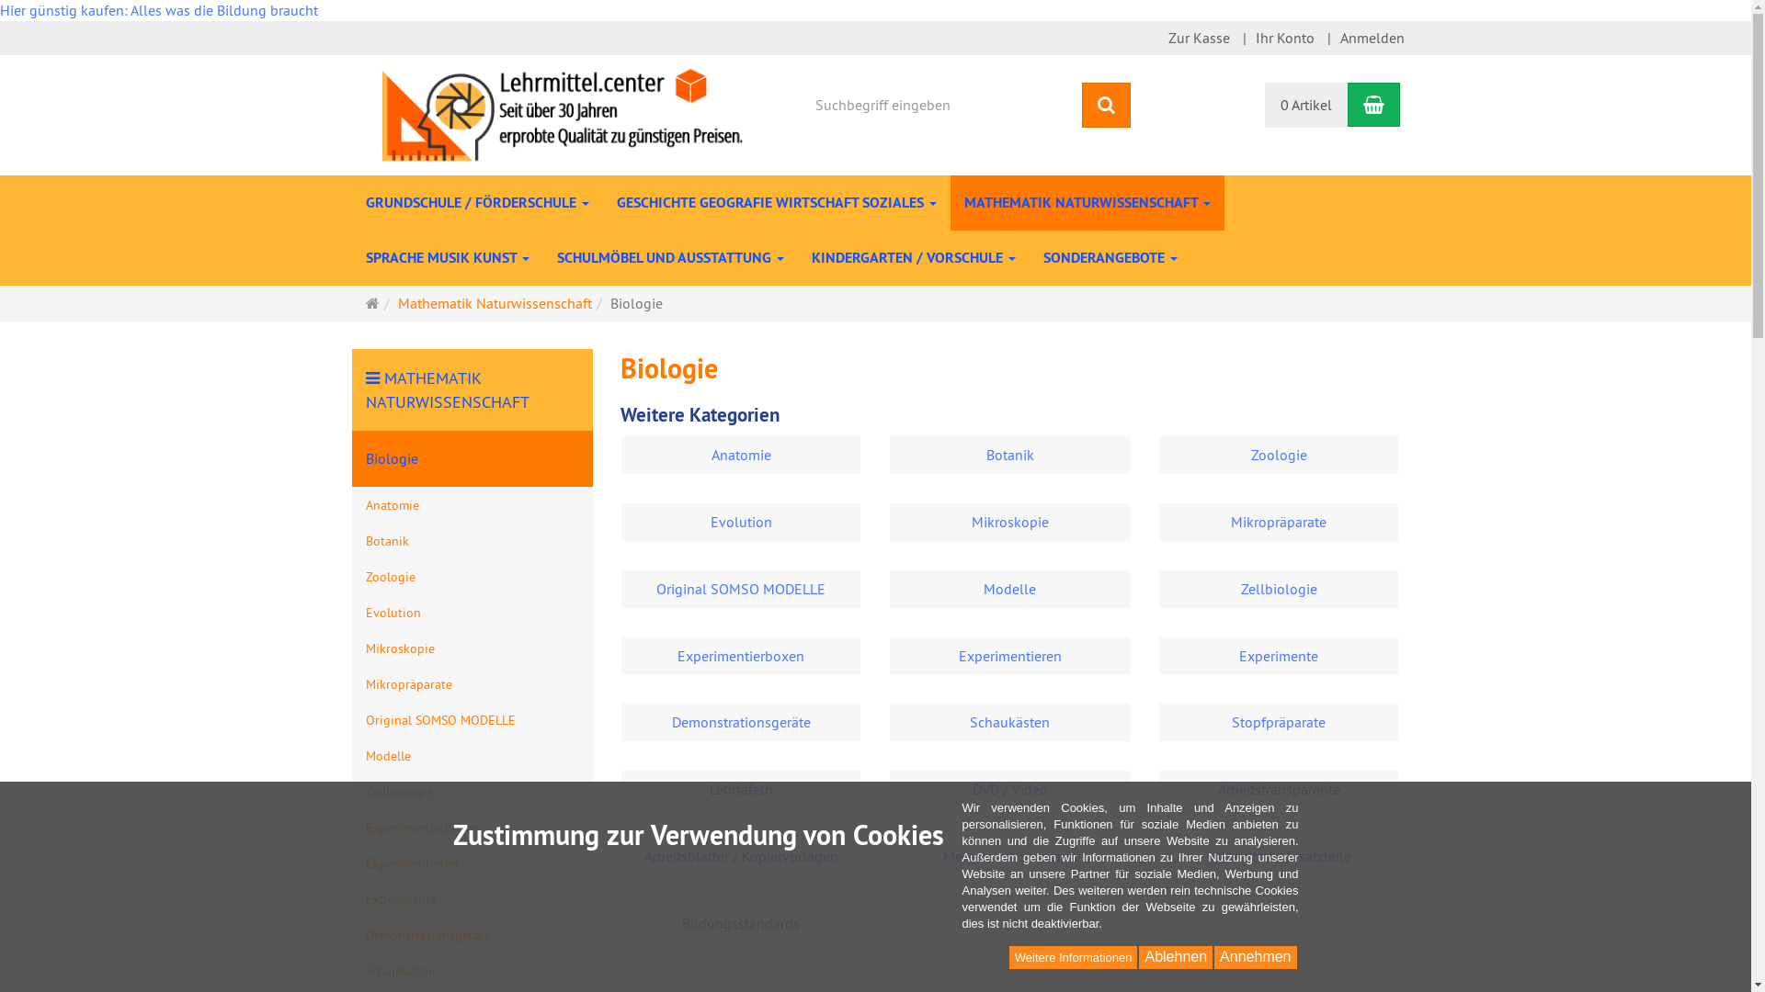 Image resolution: width=1765 pixels, height=992 pixels. I want to click on Evolution, so click(473, 612).